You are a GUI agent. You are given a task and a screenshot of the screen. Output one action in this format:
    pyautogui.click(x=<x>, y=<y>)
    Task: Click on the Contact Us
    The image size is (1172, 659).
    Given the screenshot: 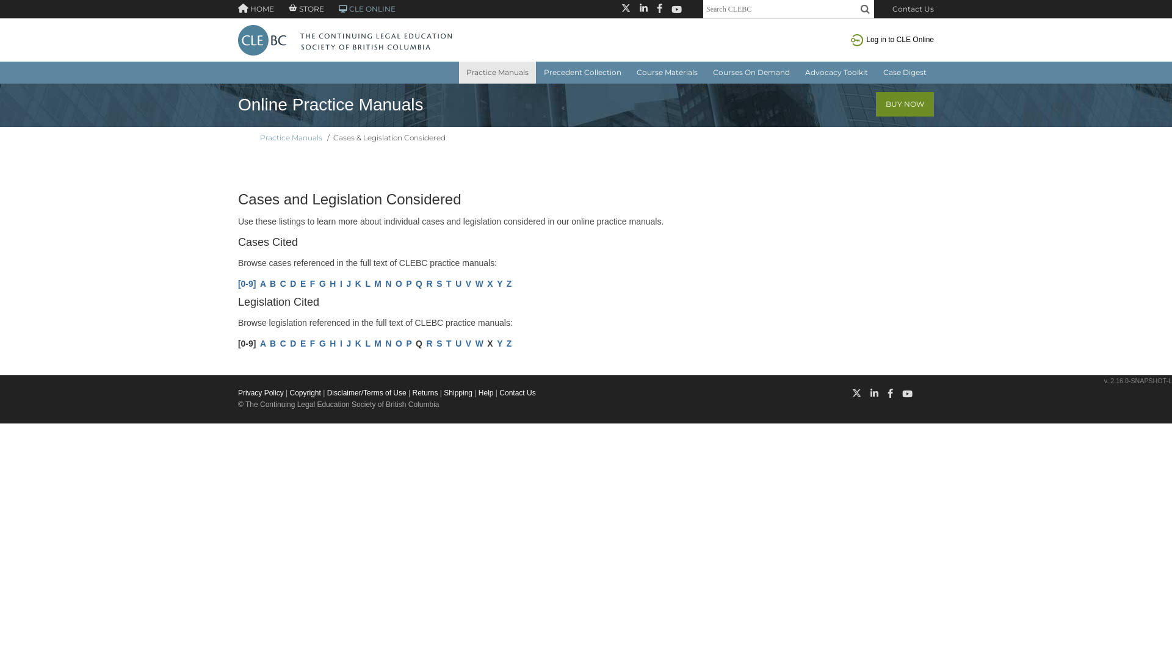 What is the action you would take?
    pyautogui.click(x=913, y=9)
    